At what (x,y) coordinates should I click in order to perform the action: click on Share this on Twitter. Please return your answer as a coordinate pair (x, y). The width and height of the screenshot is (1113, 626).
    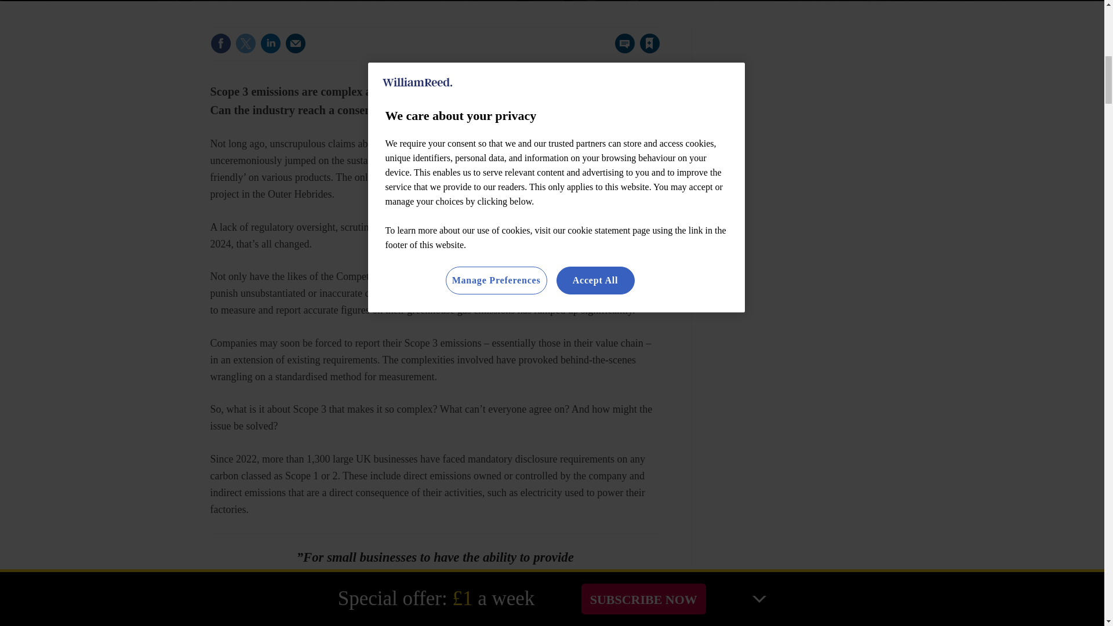
    Looking at the image, I should click on (245, 43).